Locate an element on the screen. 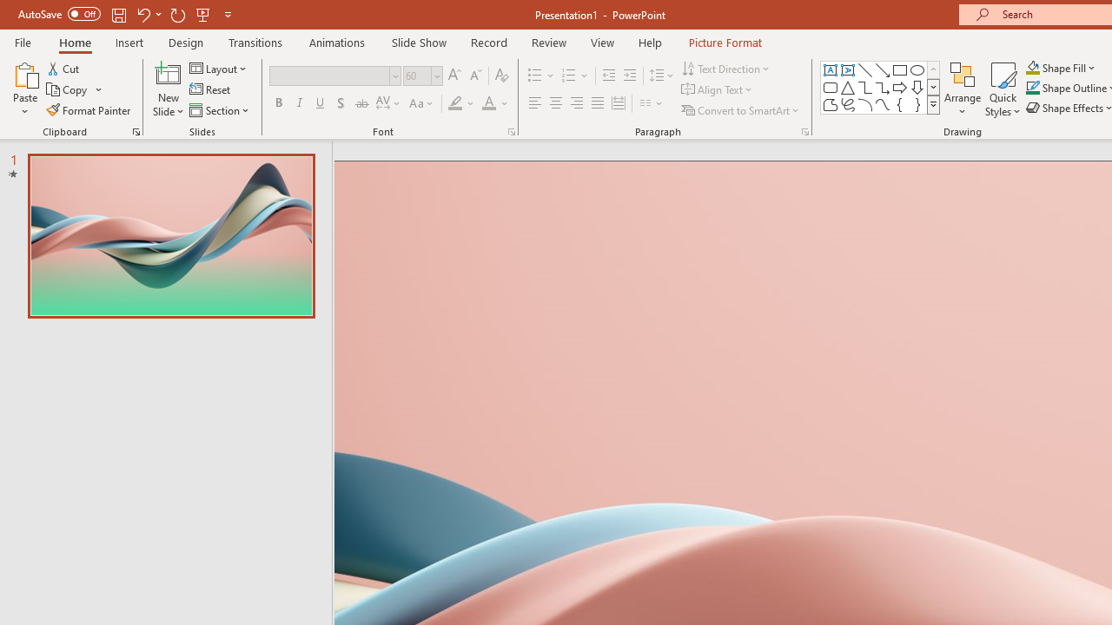 This screenshot has width=1112, height=625. Transitions is located at coordinates (255, 42).